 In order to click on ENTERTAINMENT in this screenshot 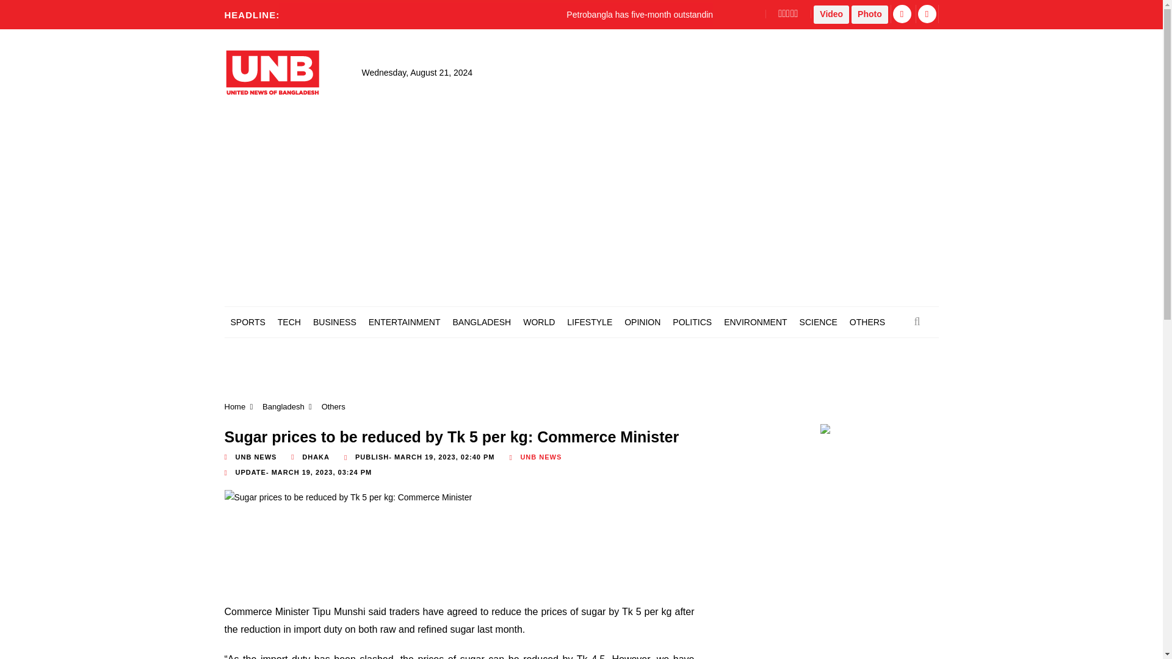, I will do `click(404, 322)`.